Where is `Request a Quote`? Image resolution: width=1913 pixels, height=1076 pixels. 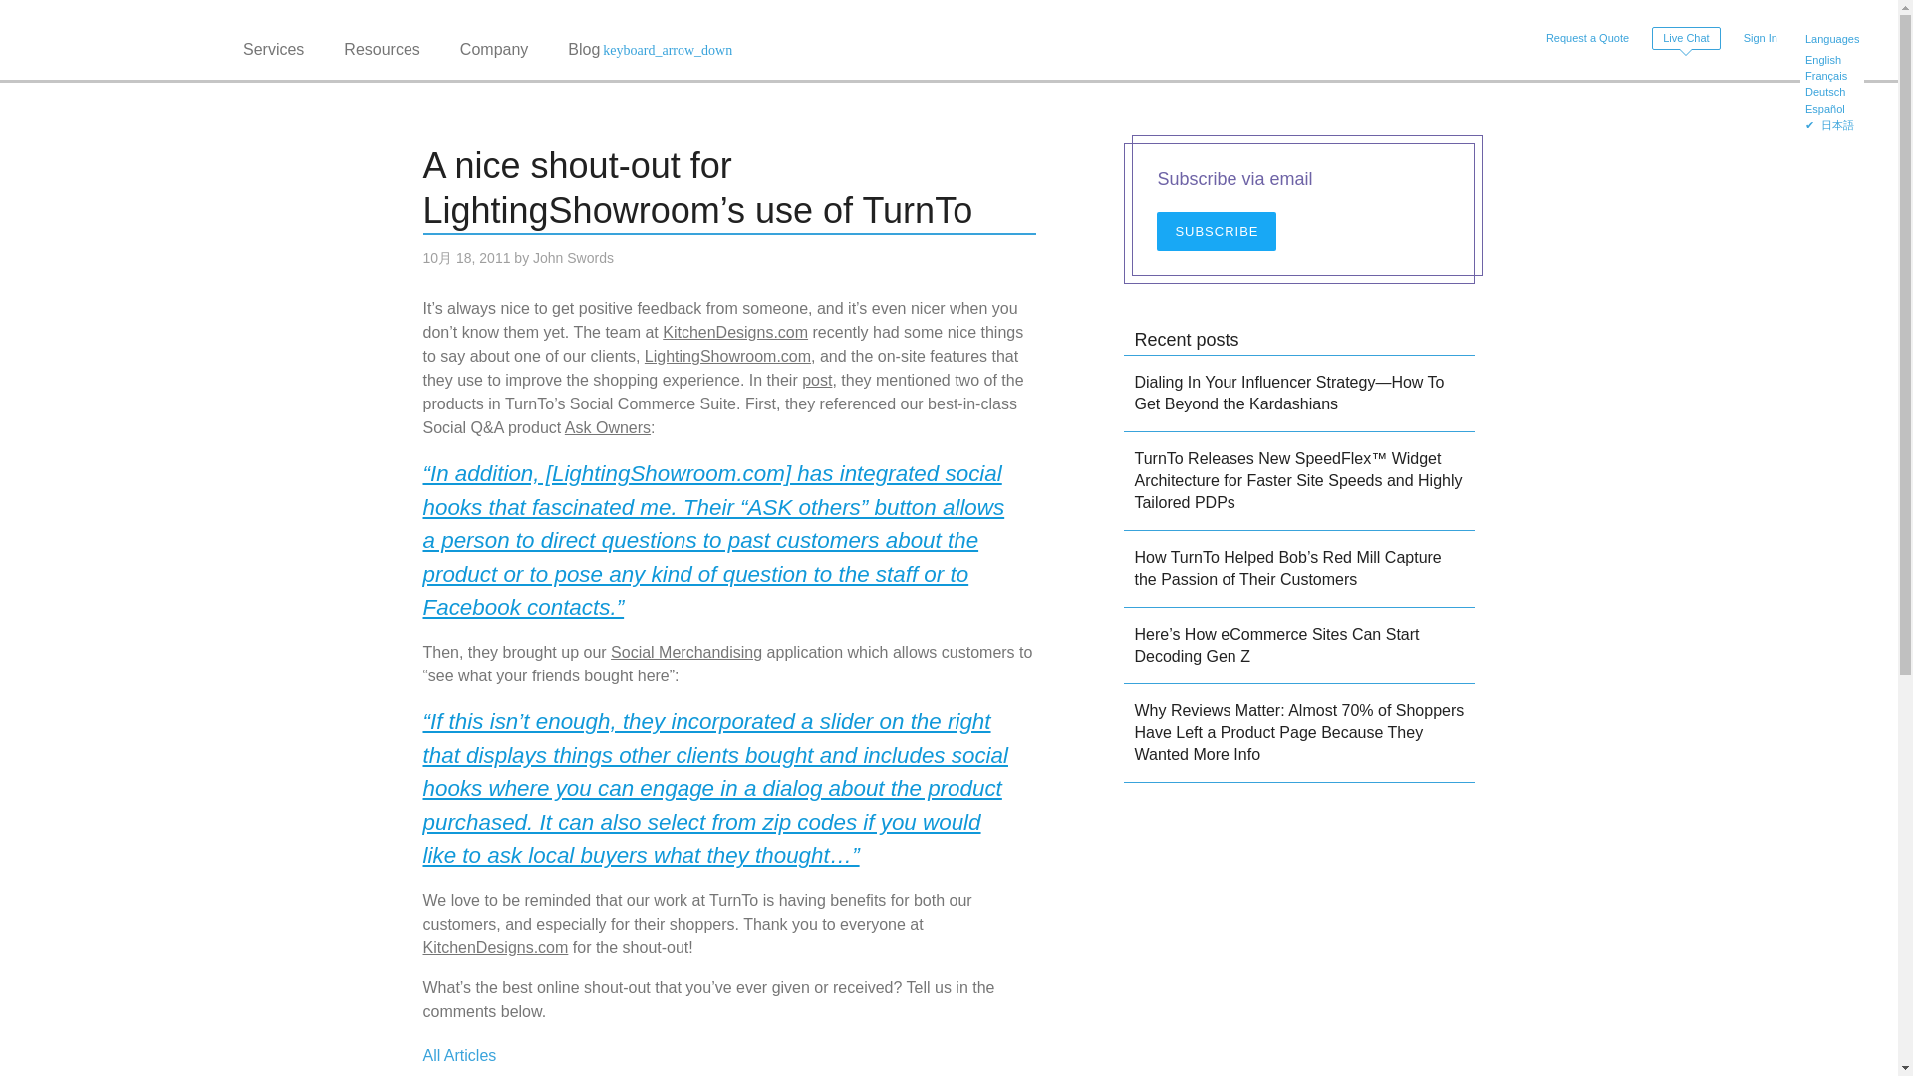
Request a Quote is located at coordinates (1587, 38).